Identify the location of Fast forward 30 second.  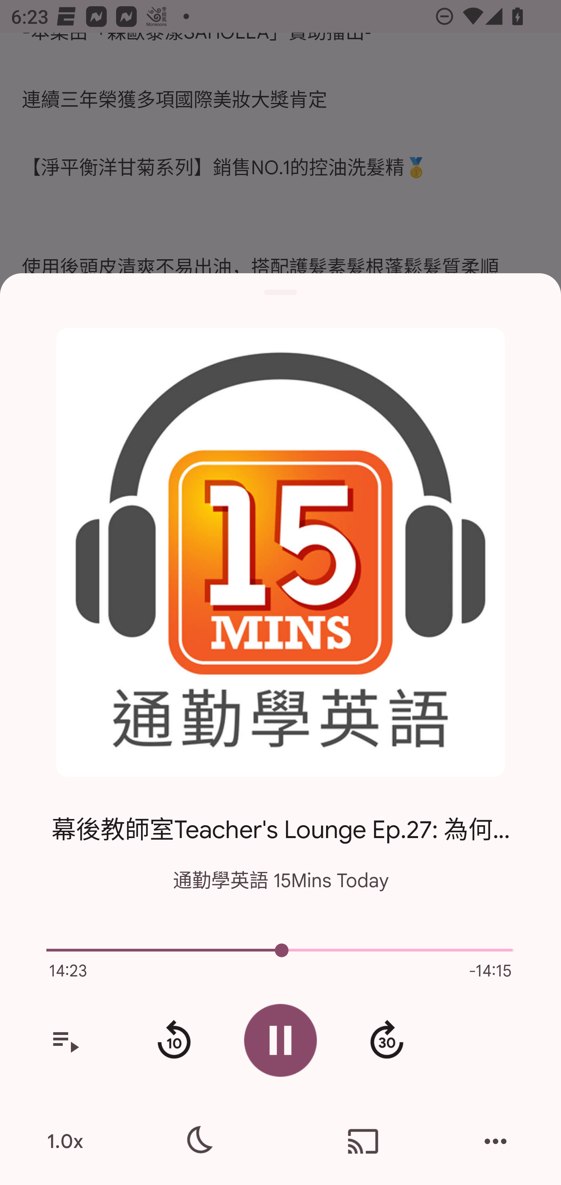
(386, 1040).